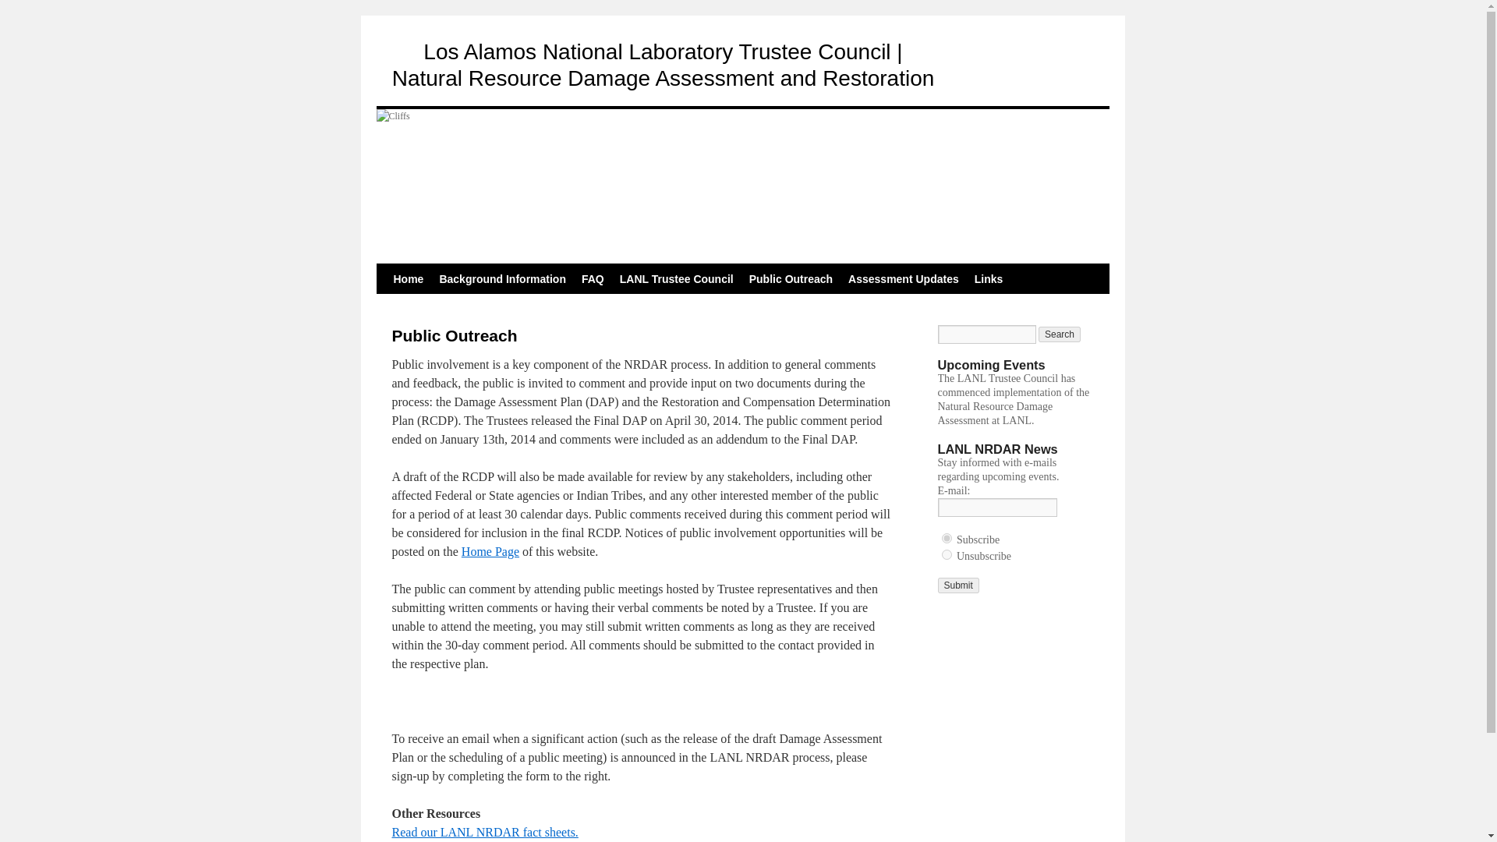  What do you see at coordinates (791, 279) in the screenshot?
I see `Public Outreach` at bounding box center [791, 279].